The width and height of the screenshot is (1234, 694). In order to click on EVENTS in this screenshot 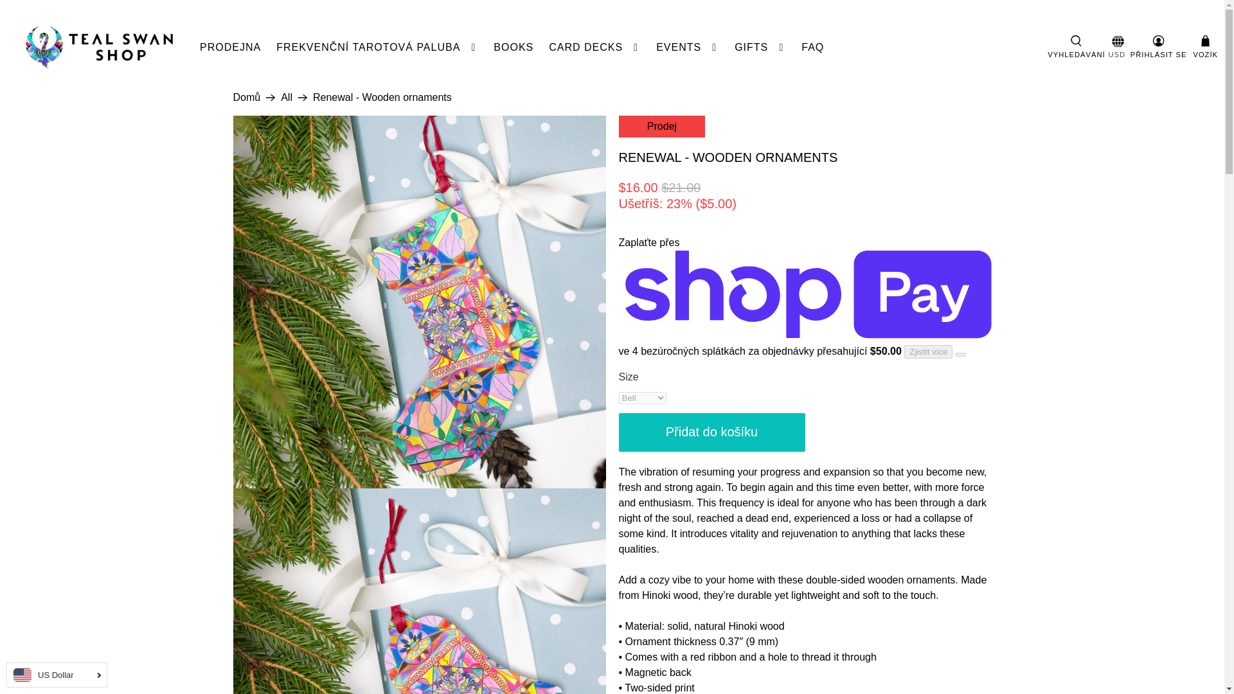, I will do `click(688, 48)`.